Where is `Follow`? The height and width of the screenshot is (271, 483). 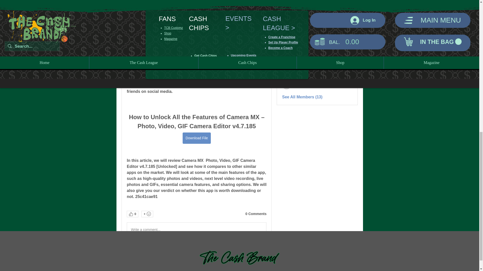
Follow is located at coordinates (346, 60).